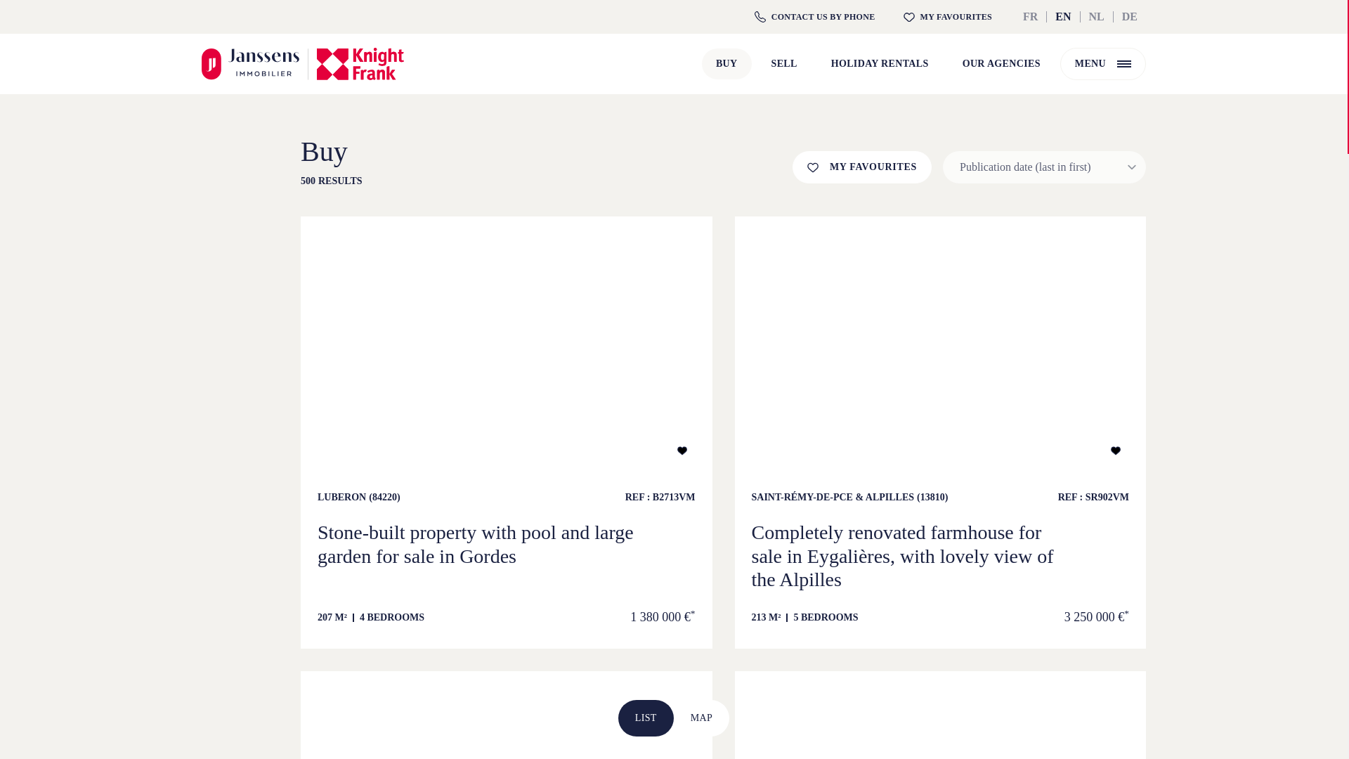 The height and width of the screenshot is (759, 1349). Describe the element at coordinates (726, 64) in the screenshot. I see `BUY` at that location.